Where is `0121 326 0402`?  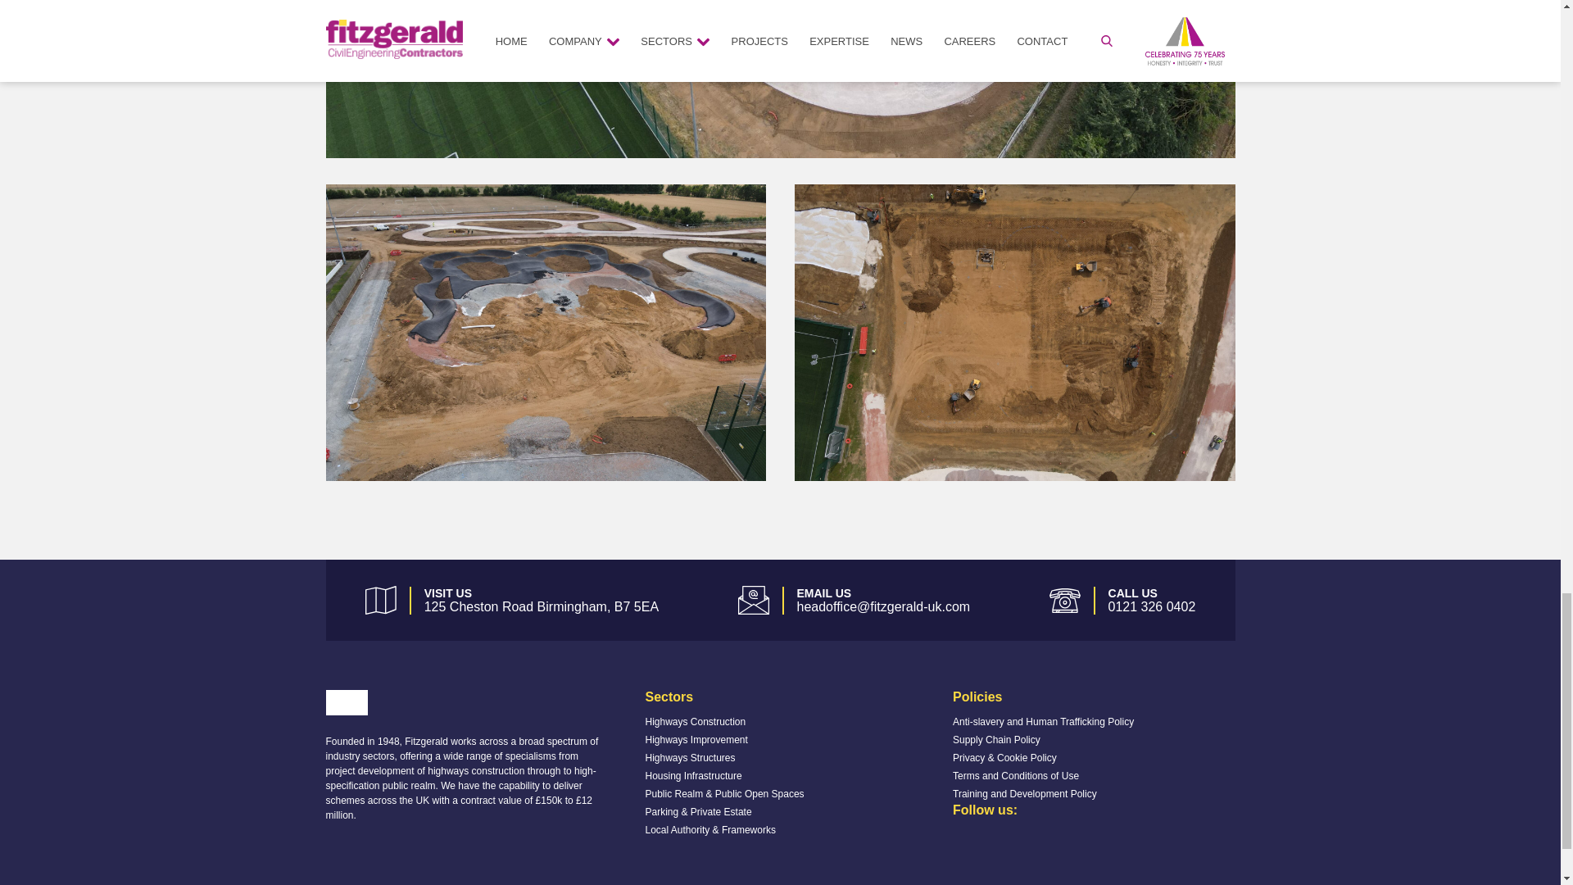
0121 326 0402 is located at coordinates (1152, 606).